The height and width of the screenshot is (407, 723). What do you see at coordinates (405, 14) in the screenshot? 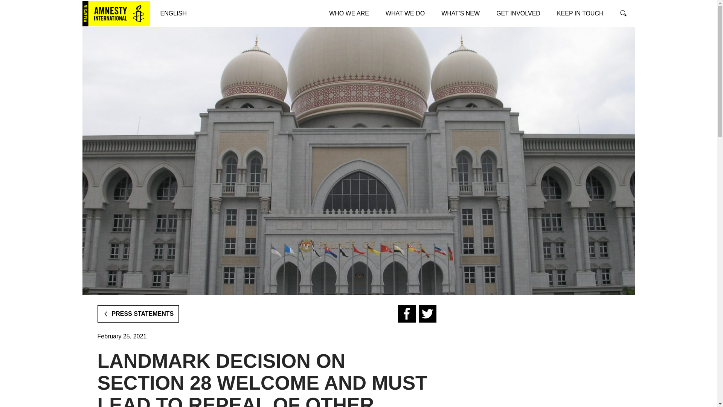
I see `WHAT WE DO` at bounding box center [405, 14].